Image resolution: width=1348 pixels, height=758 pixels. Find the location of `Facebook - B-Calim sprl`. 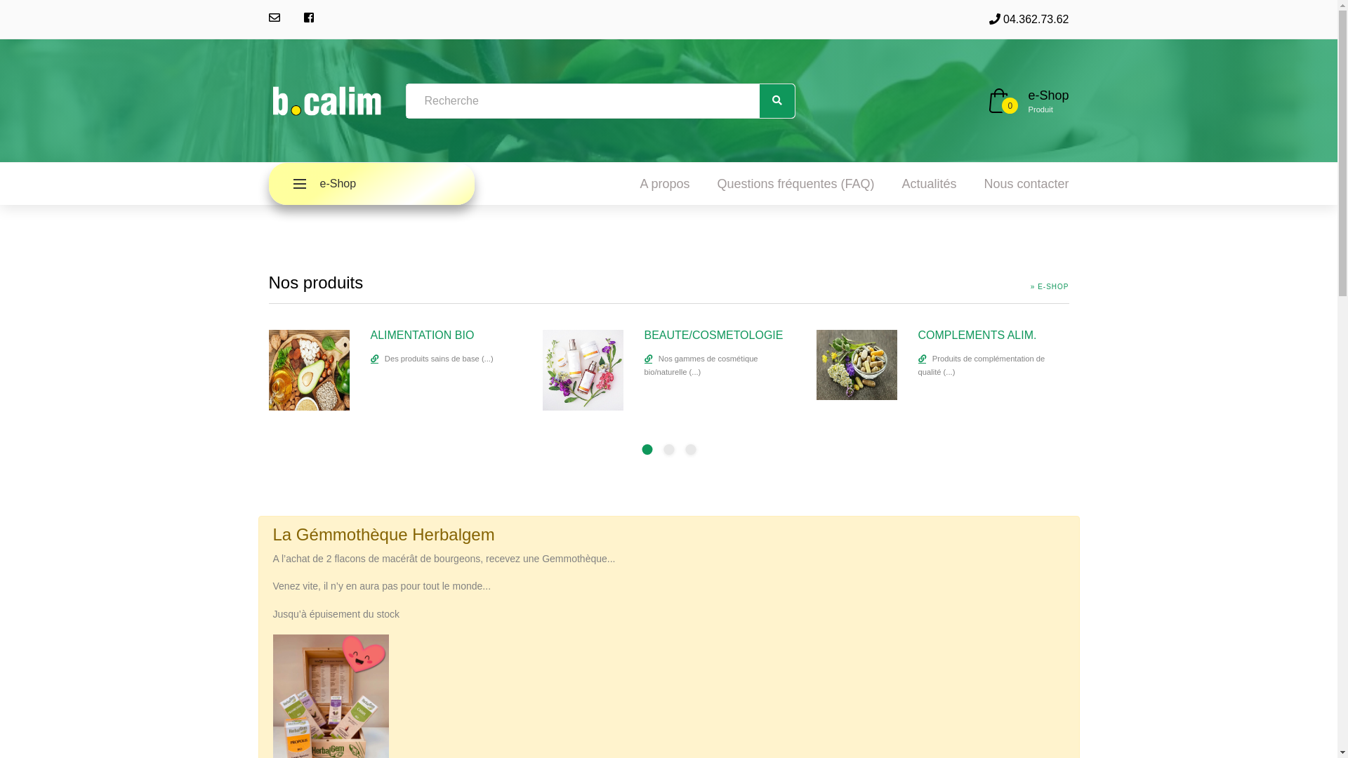

Facebook - B-Calim sprl is located at coordinates (308, 18).